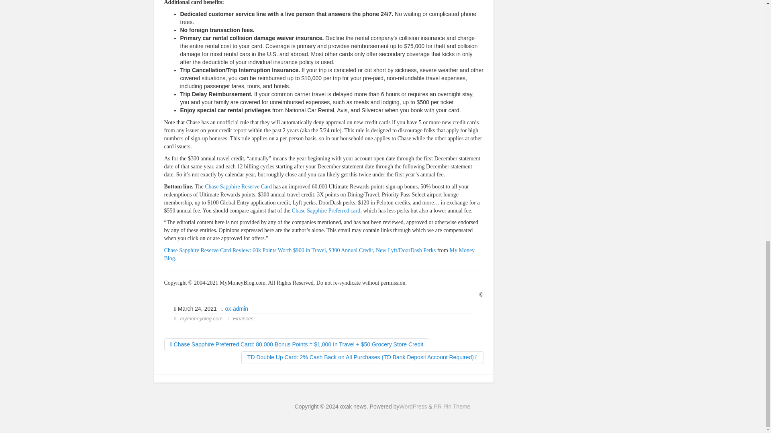 This screenshot has width=771, height=433. Describe the element at coordinates (326, 210) in the screenshot. I see `Chase Sapphire Preferred card` at that location.